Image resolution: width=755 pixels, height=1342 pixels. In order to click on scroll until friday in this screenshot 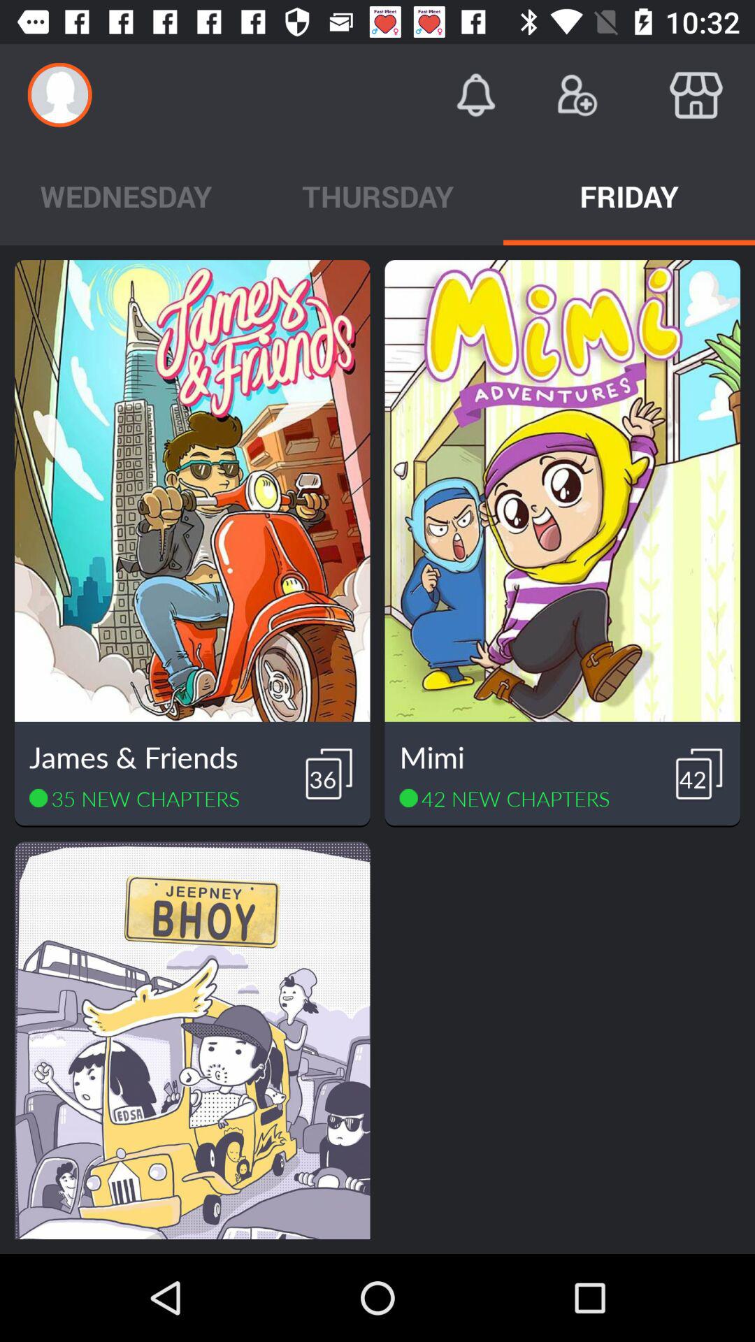, I will do `click(629, 196)`.